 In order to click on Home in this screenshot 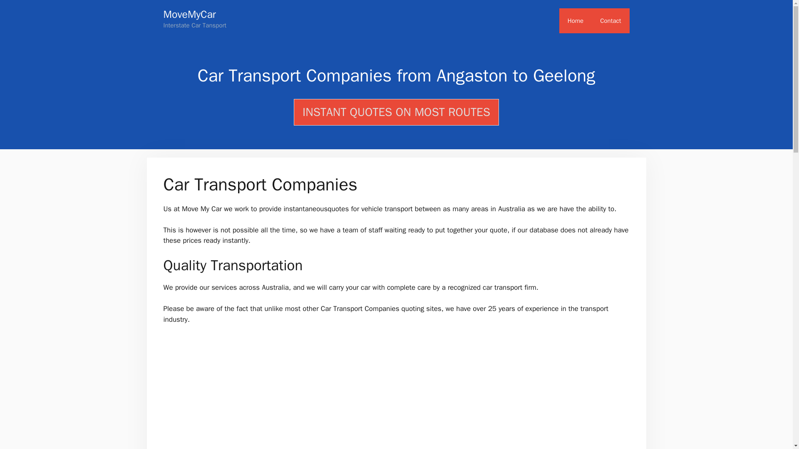, I will do `click(576, 21)`.